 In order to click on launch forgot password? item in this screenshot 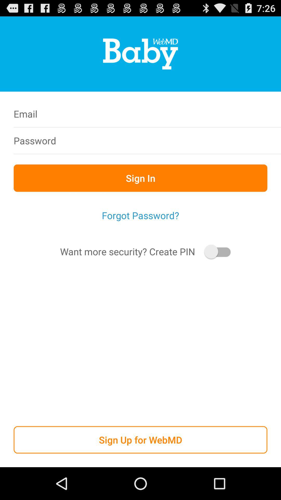, I will do `click(140, 215)`.